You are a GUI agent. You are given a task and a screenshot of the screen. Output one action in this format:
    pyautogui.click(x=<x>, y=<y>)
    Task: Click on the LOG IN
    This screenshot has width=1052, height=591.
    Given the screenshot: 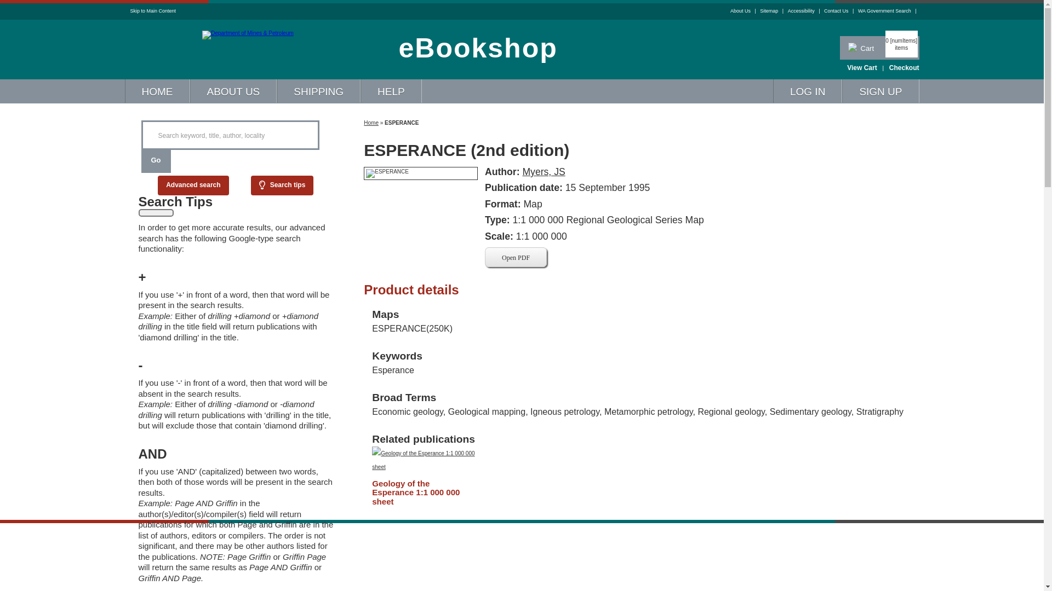 What is the action you would take?
    pyautogui.click(x=808, y=91)
    